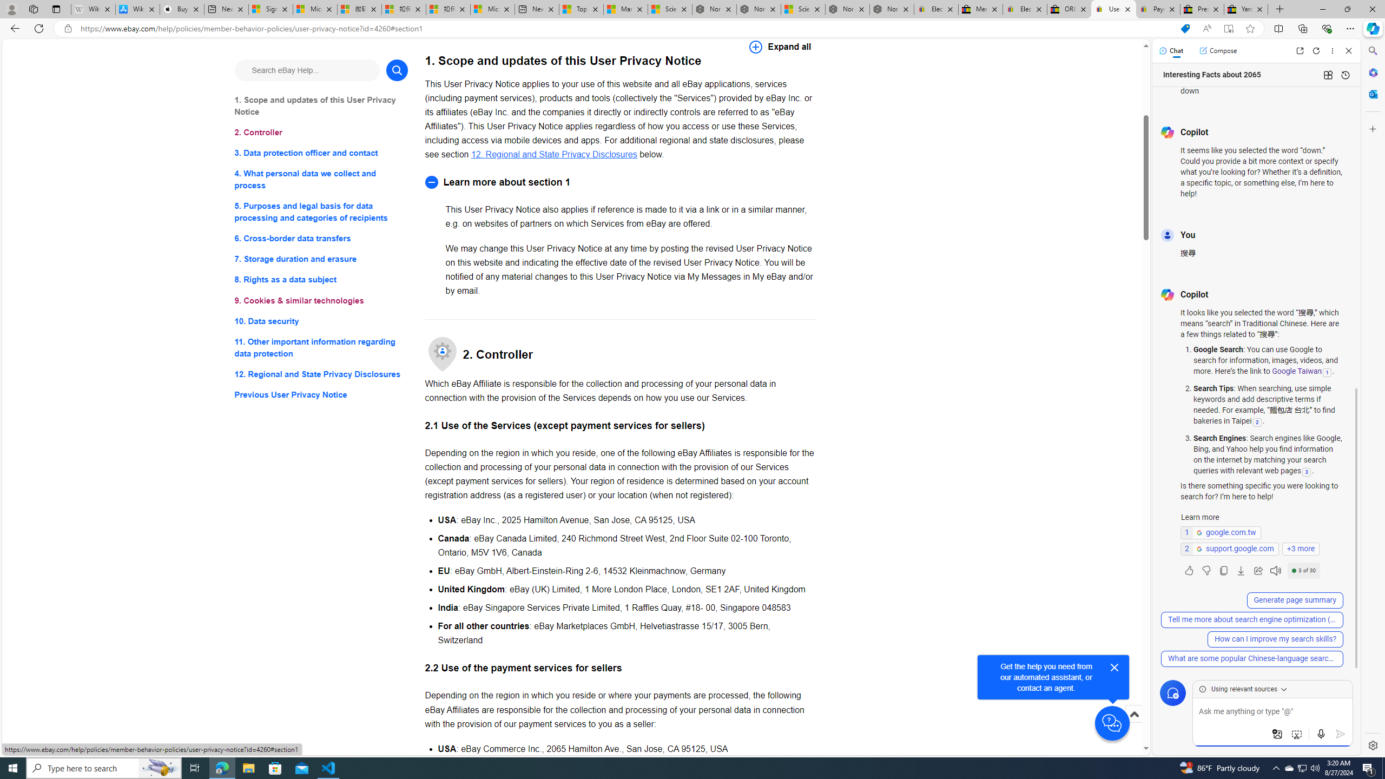 The image size is (1385, 779). What do you see at coordinates (1133, 725) in the screenshot?
I see `Scroll to top` at bounding box center [1133, 725].